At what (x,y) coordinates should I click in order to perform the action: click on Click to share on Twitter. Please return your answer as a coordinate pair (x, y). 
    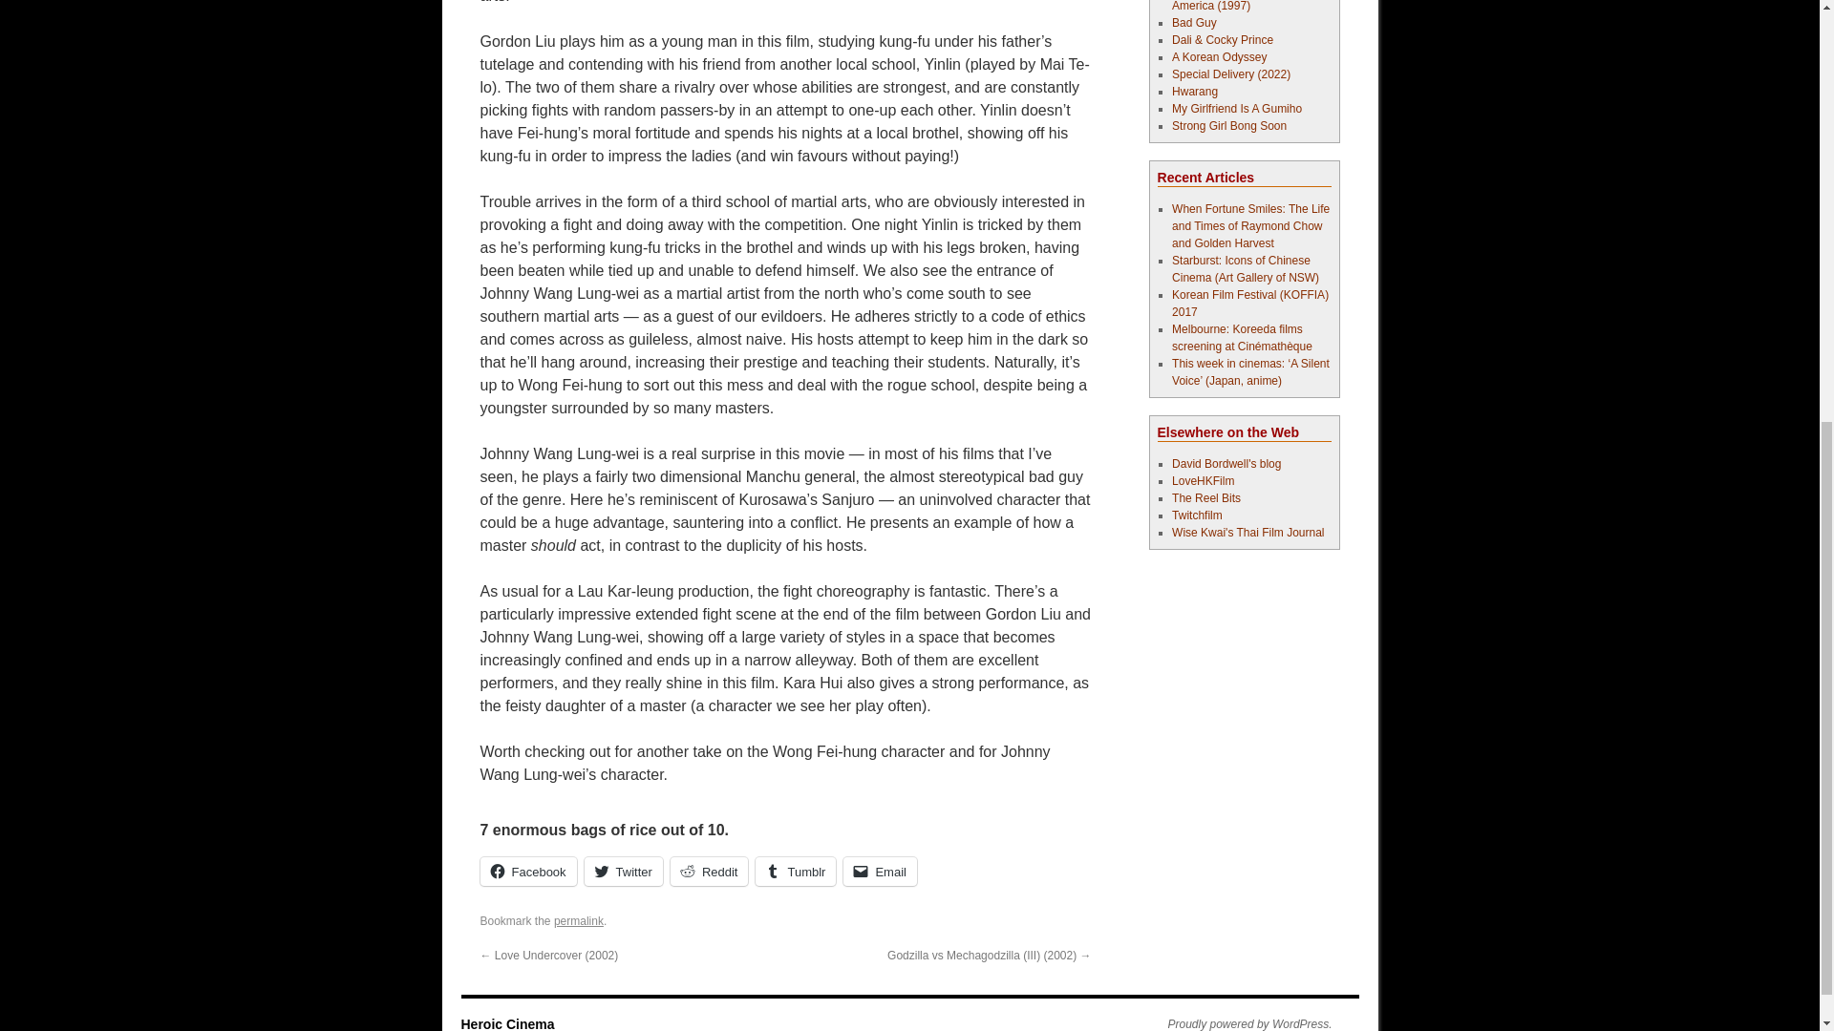
    Looking at the image, I should click on (623, 871).